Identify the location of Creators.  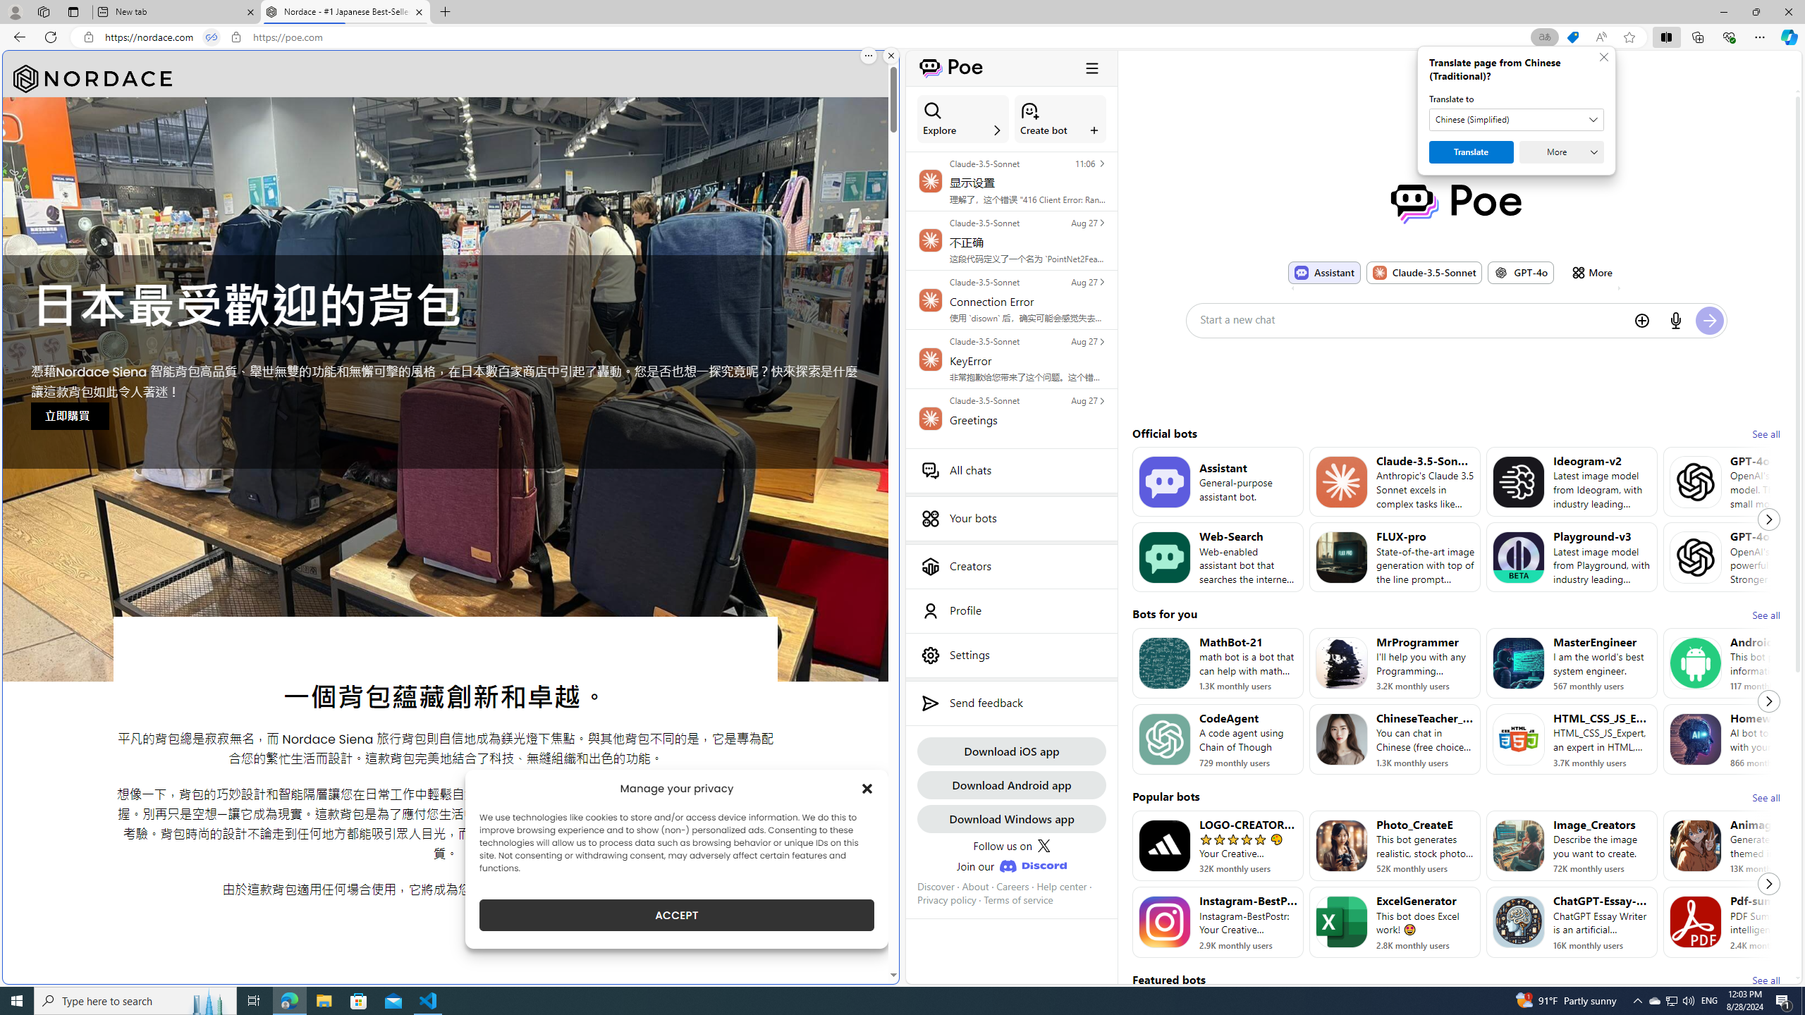
(1011, 566).